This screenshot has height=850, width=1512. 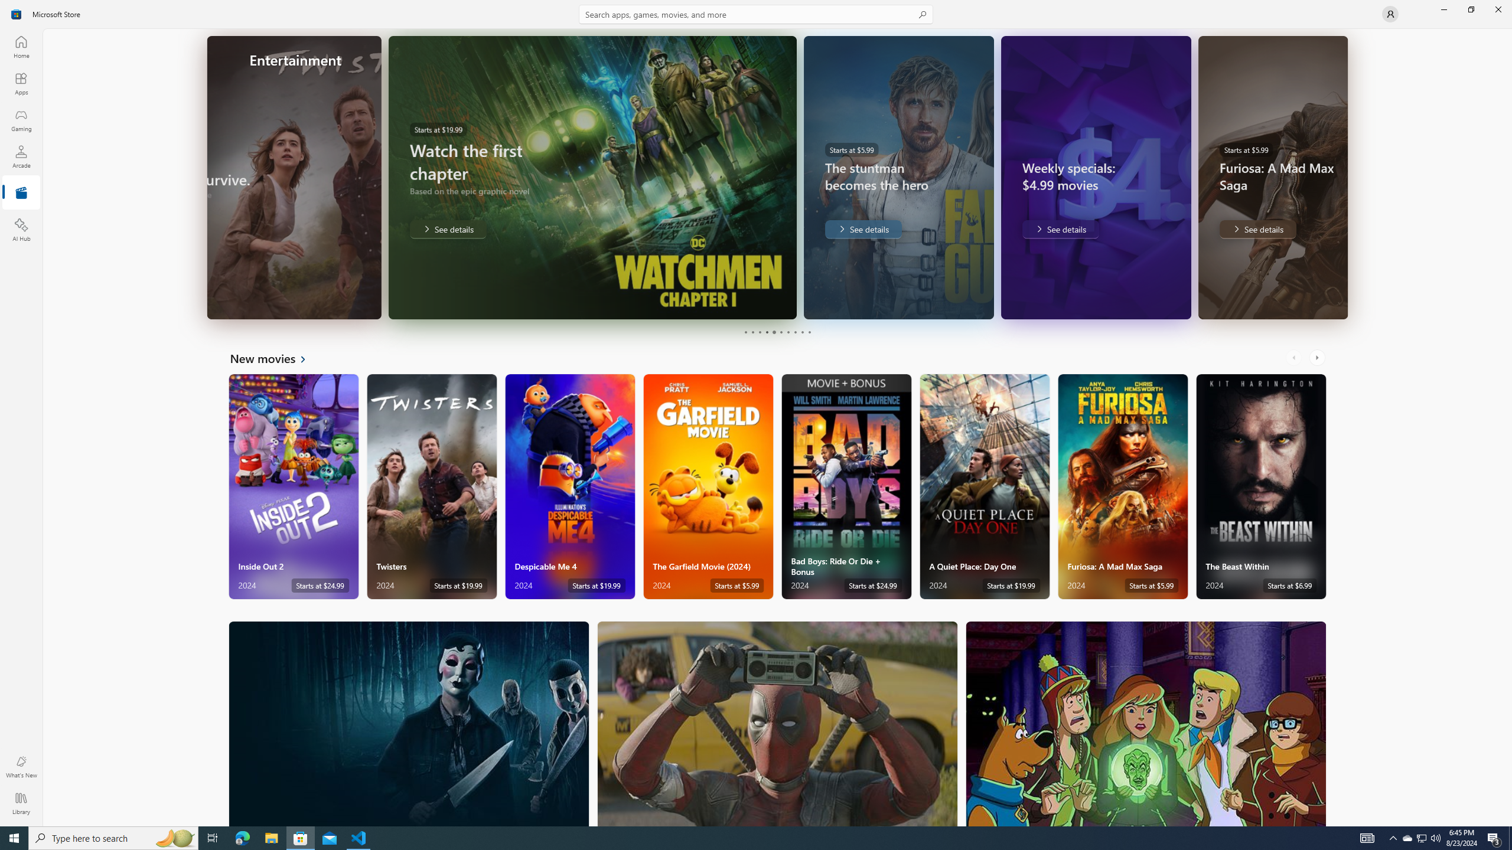 What do you see at coordinates (17, 14) in the screenshot?
I see `Class: Image` at bounding box center [17, 14].